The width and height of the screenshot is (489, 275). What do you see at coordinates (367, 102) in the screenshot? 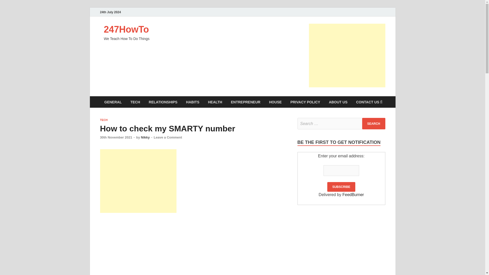
I see `CONTACT US` at bounding box center [367, 102].